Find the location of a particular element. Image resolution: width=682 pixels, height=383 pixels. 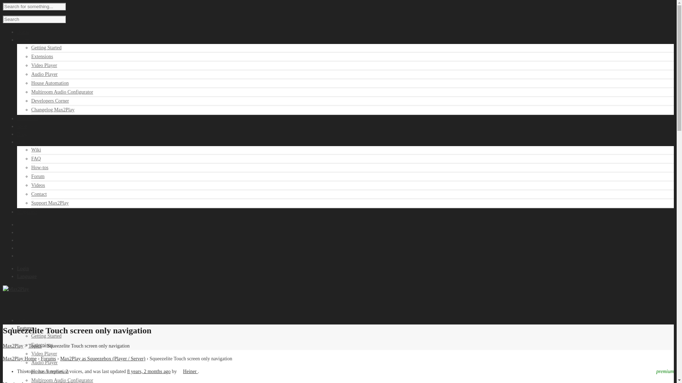

Features is located at coordinates (25, 40).